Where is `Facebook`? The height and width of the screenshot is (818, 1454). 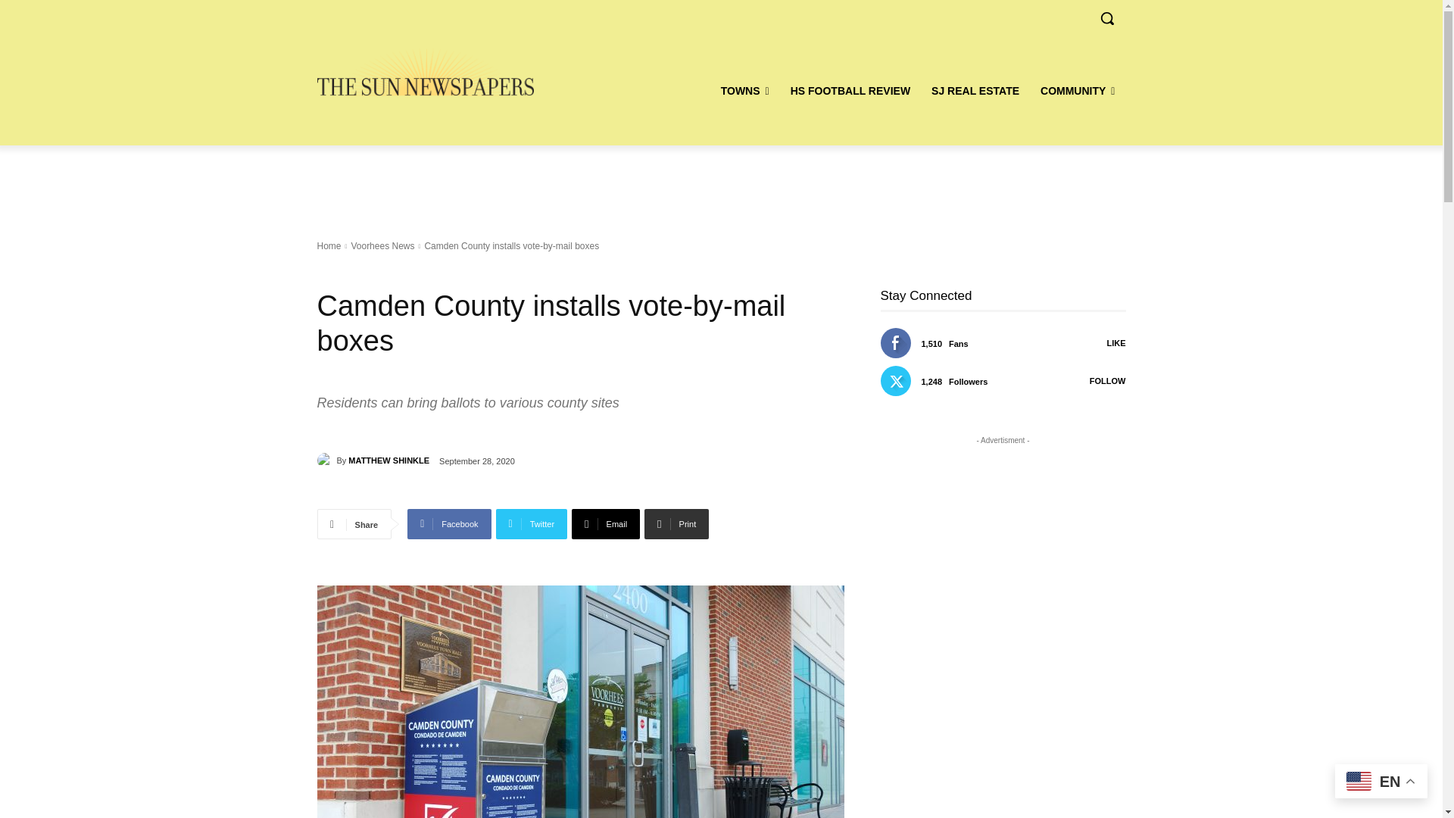 Facebook is located at coordinates (448, 523).